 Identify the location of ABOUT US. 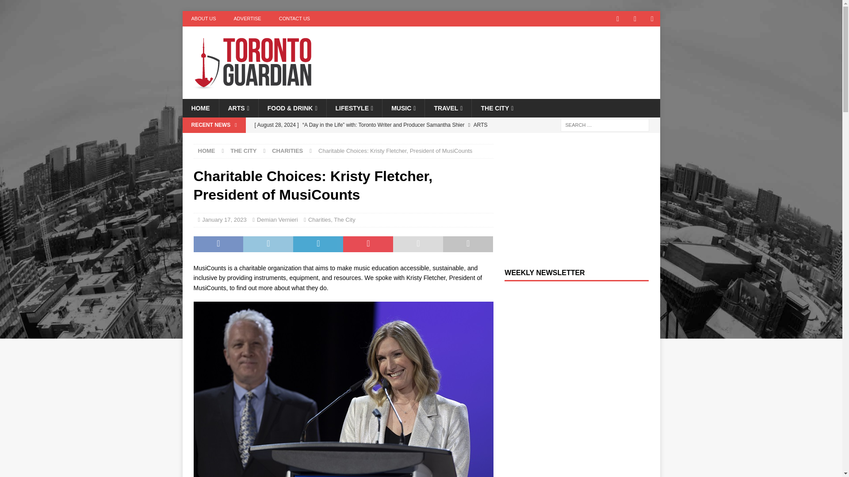
(203, 19).